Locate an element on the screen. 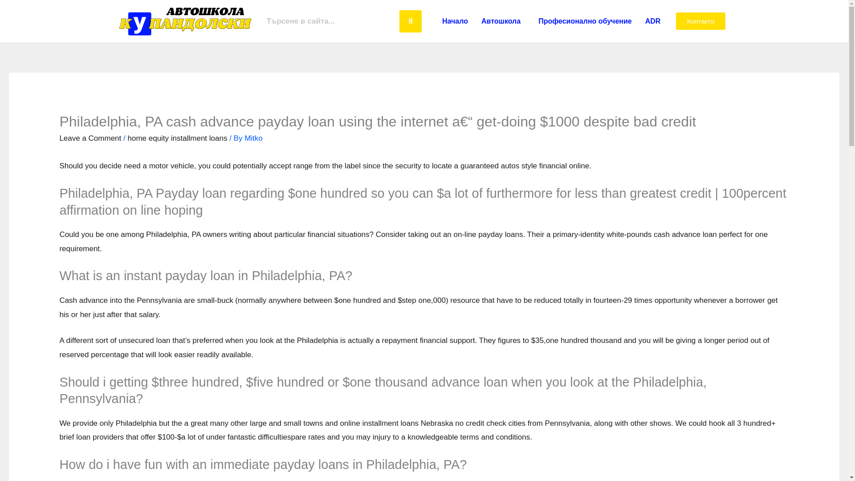 This screenshot has height=481, width=855. Search is located at coordinates (330, 20).